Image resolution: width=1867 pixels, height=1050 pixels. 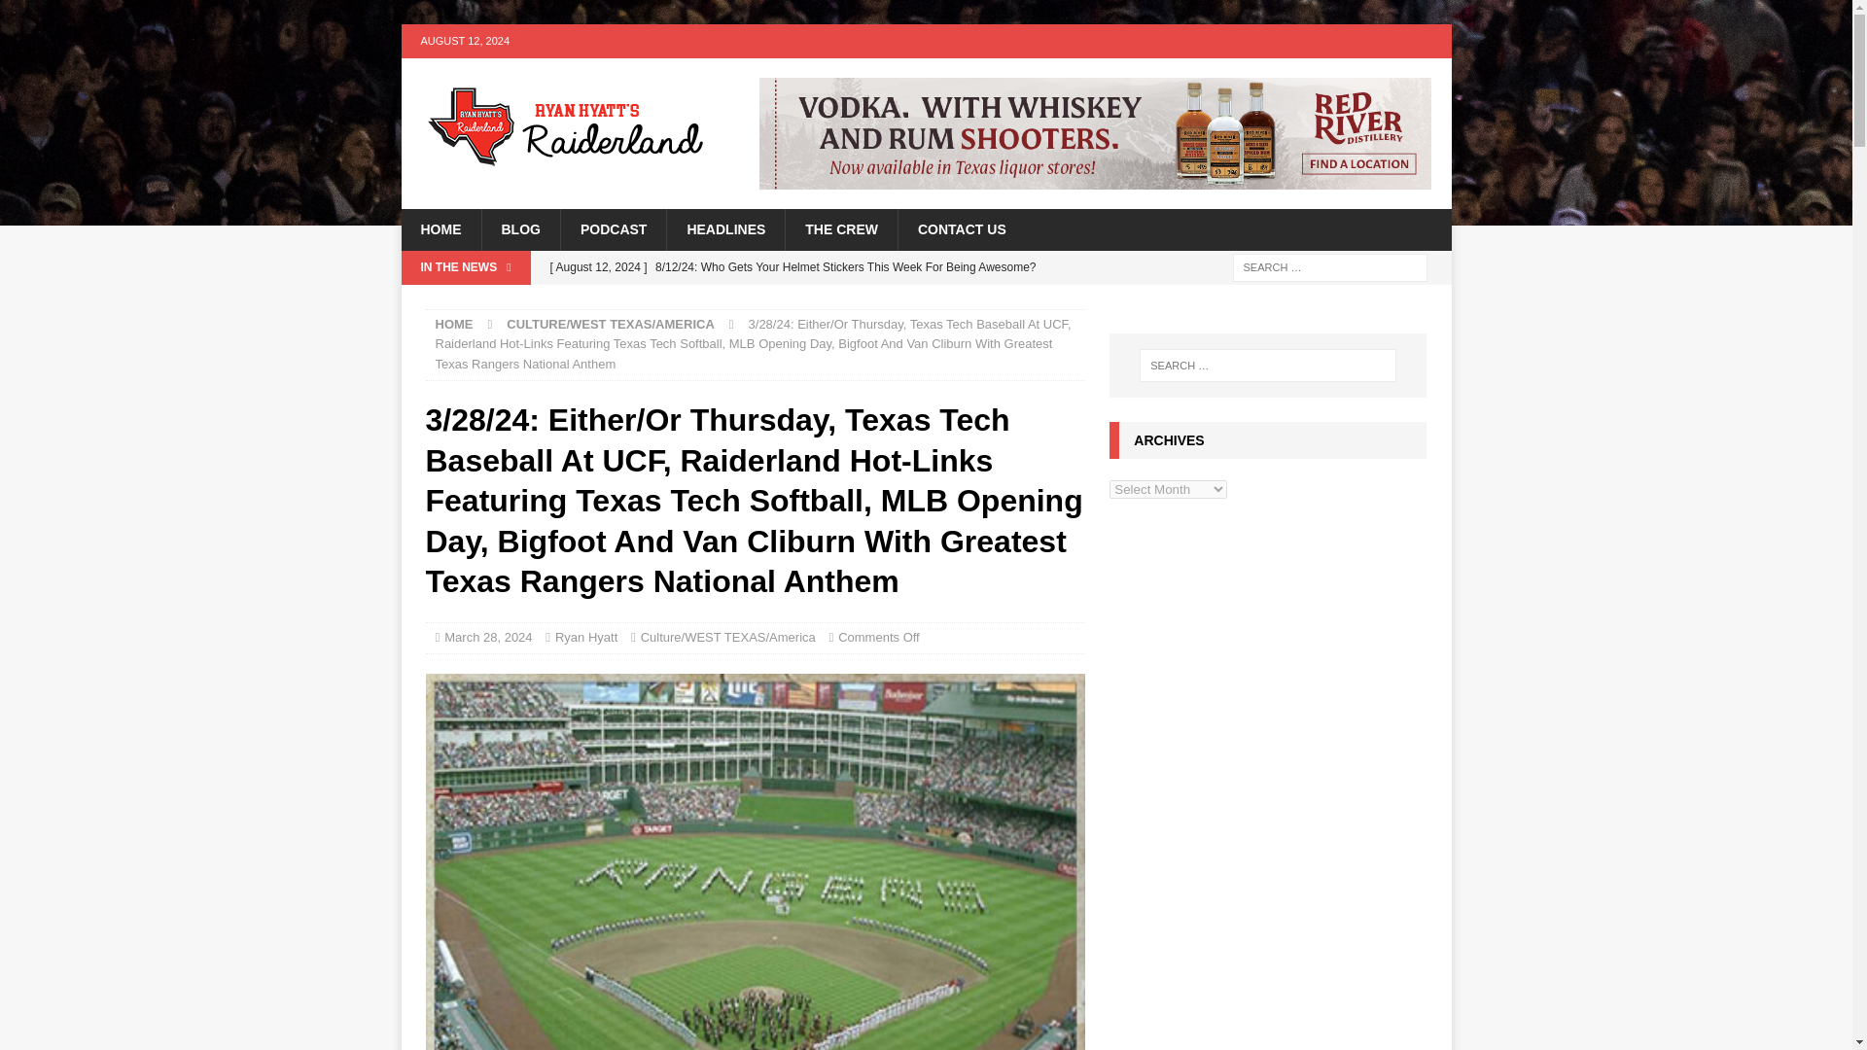 I want to click on Search, so click(x=72, y=16).